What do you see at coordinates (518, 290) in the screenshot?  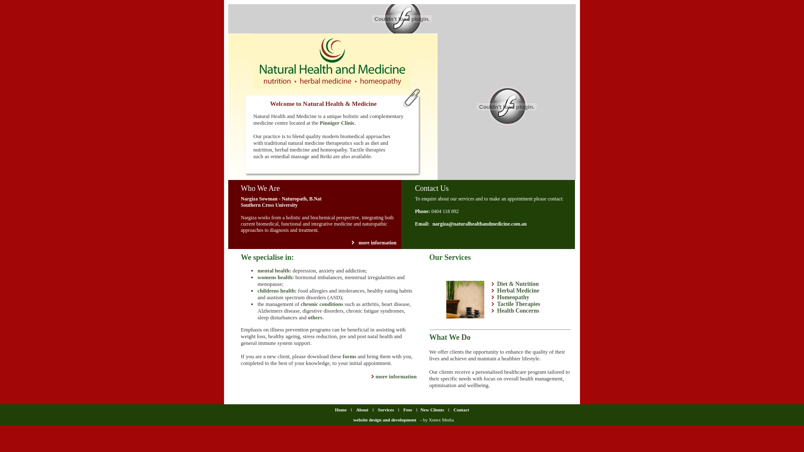 I see `Herbal Medicine` at bounding box center [518, 290].